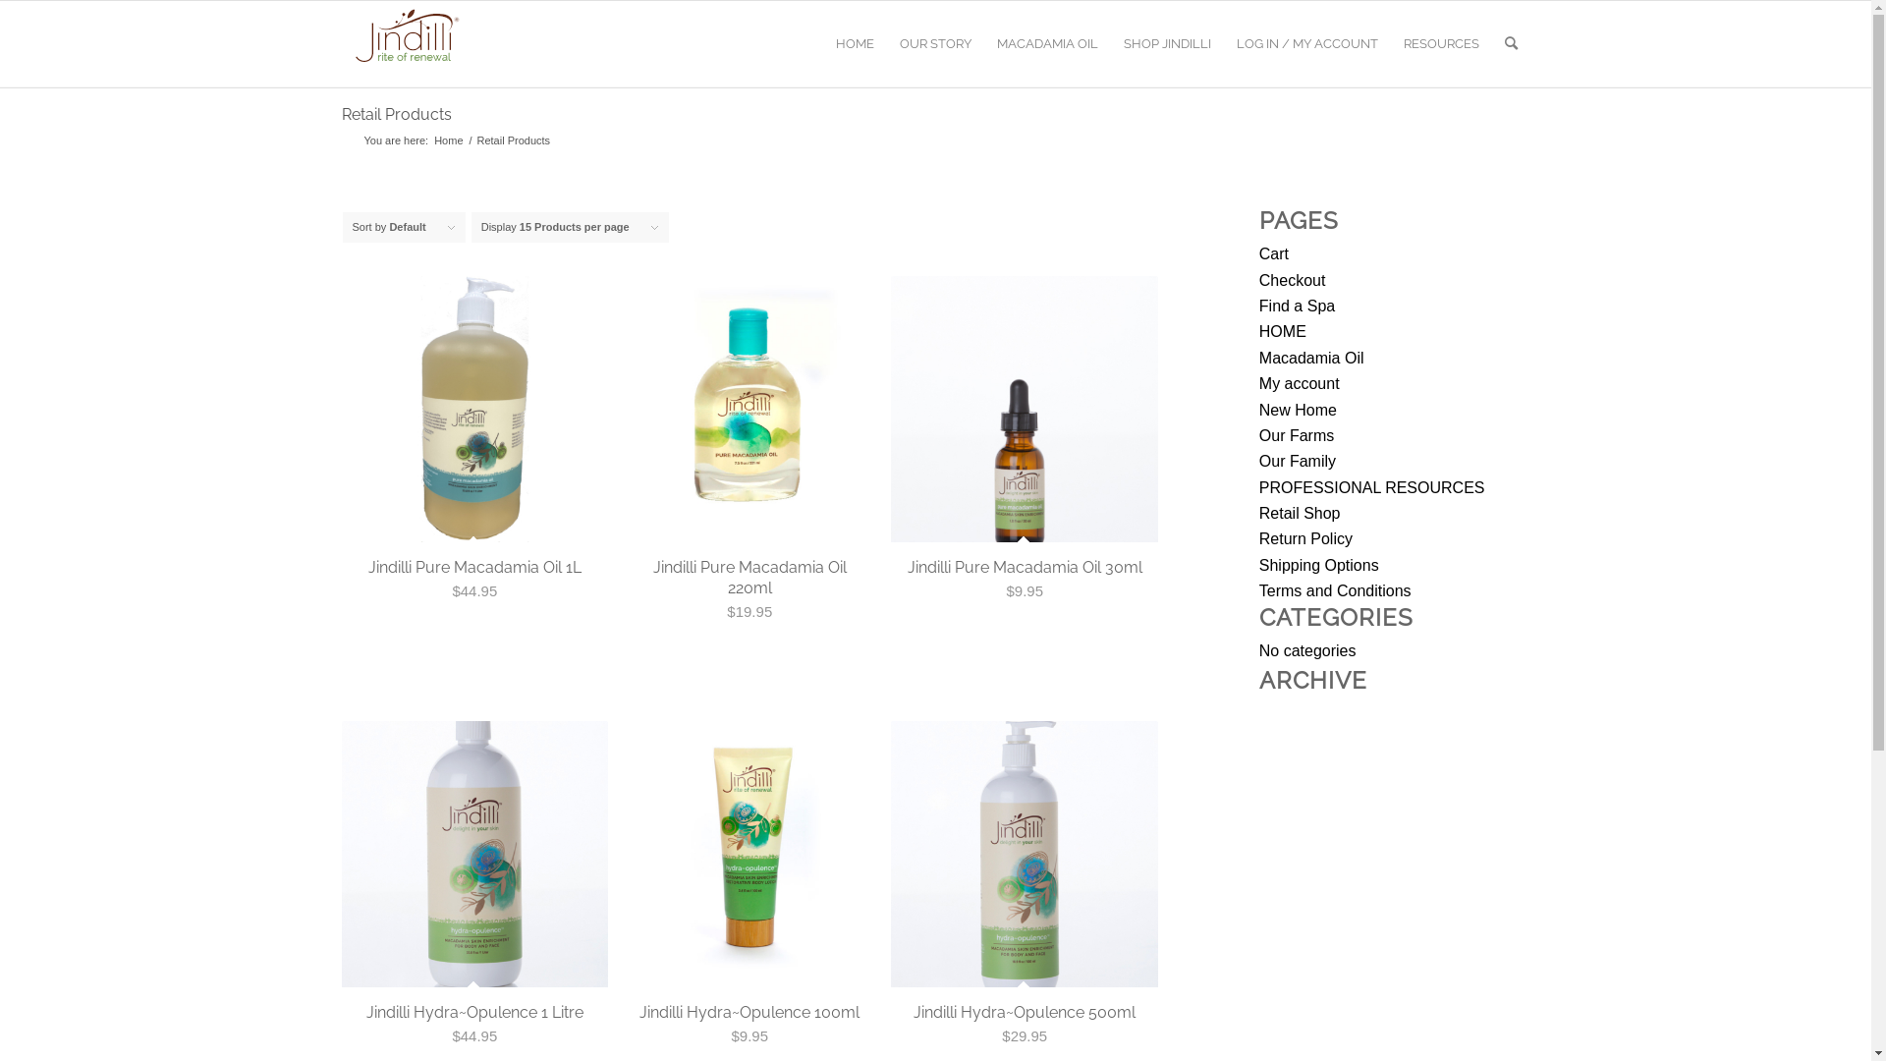 Image resolution: width=1886 pixels, height=1061 pixels. Describe the element at coordinates (1299, 411) in the screenshot. I see `New Home` at that location.